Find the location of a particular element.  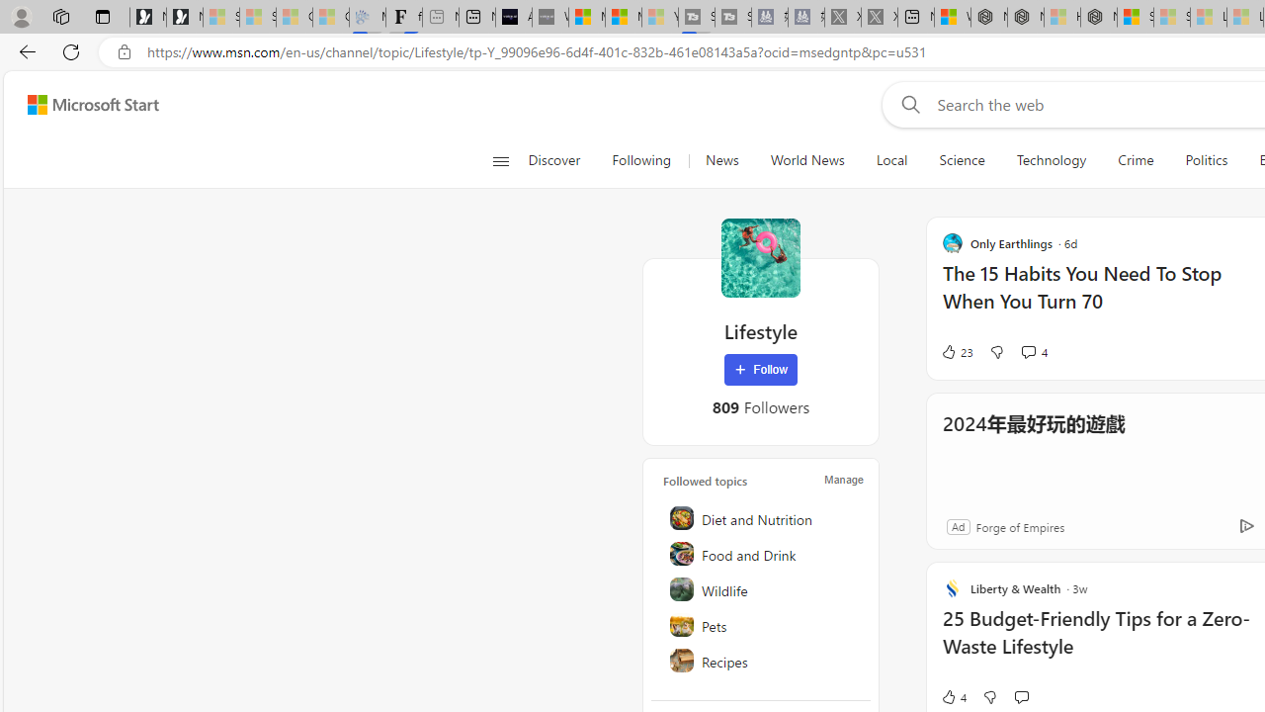

Discover is located at coordinates (553, 160).